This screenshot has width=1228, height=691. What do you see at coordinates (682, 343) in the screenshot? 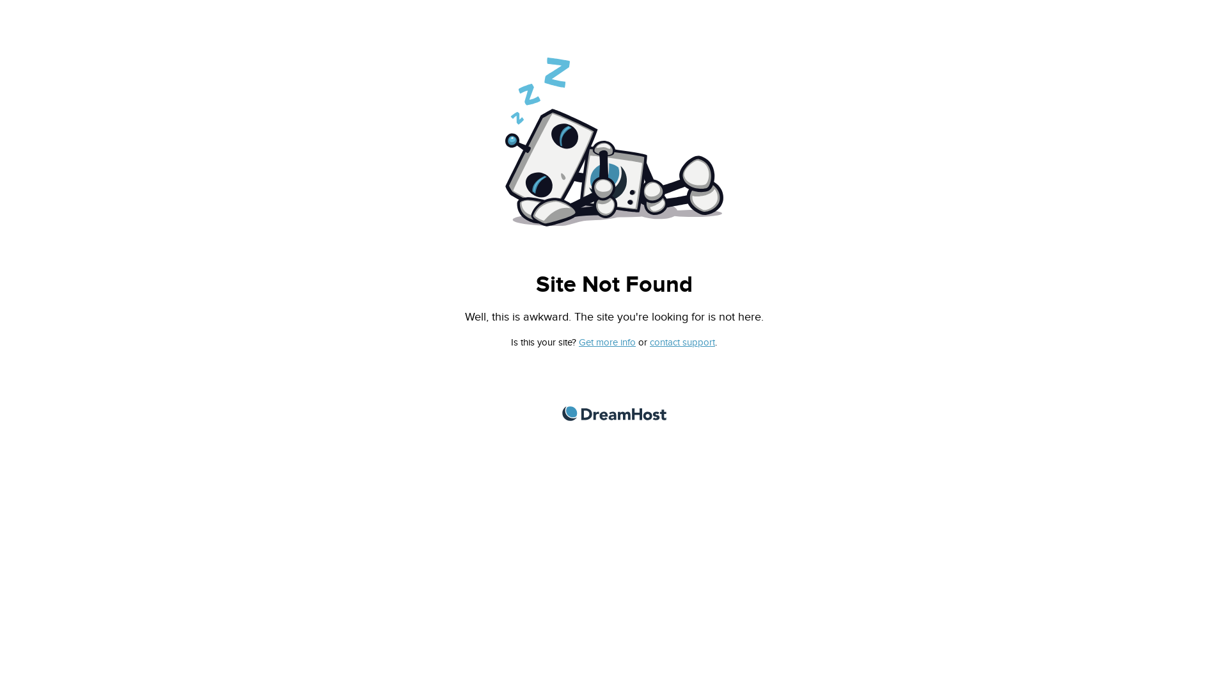
I see `contact support` at bounding box center [682, 343].